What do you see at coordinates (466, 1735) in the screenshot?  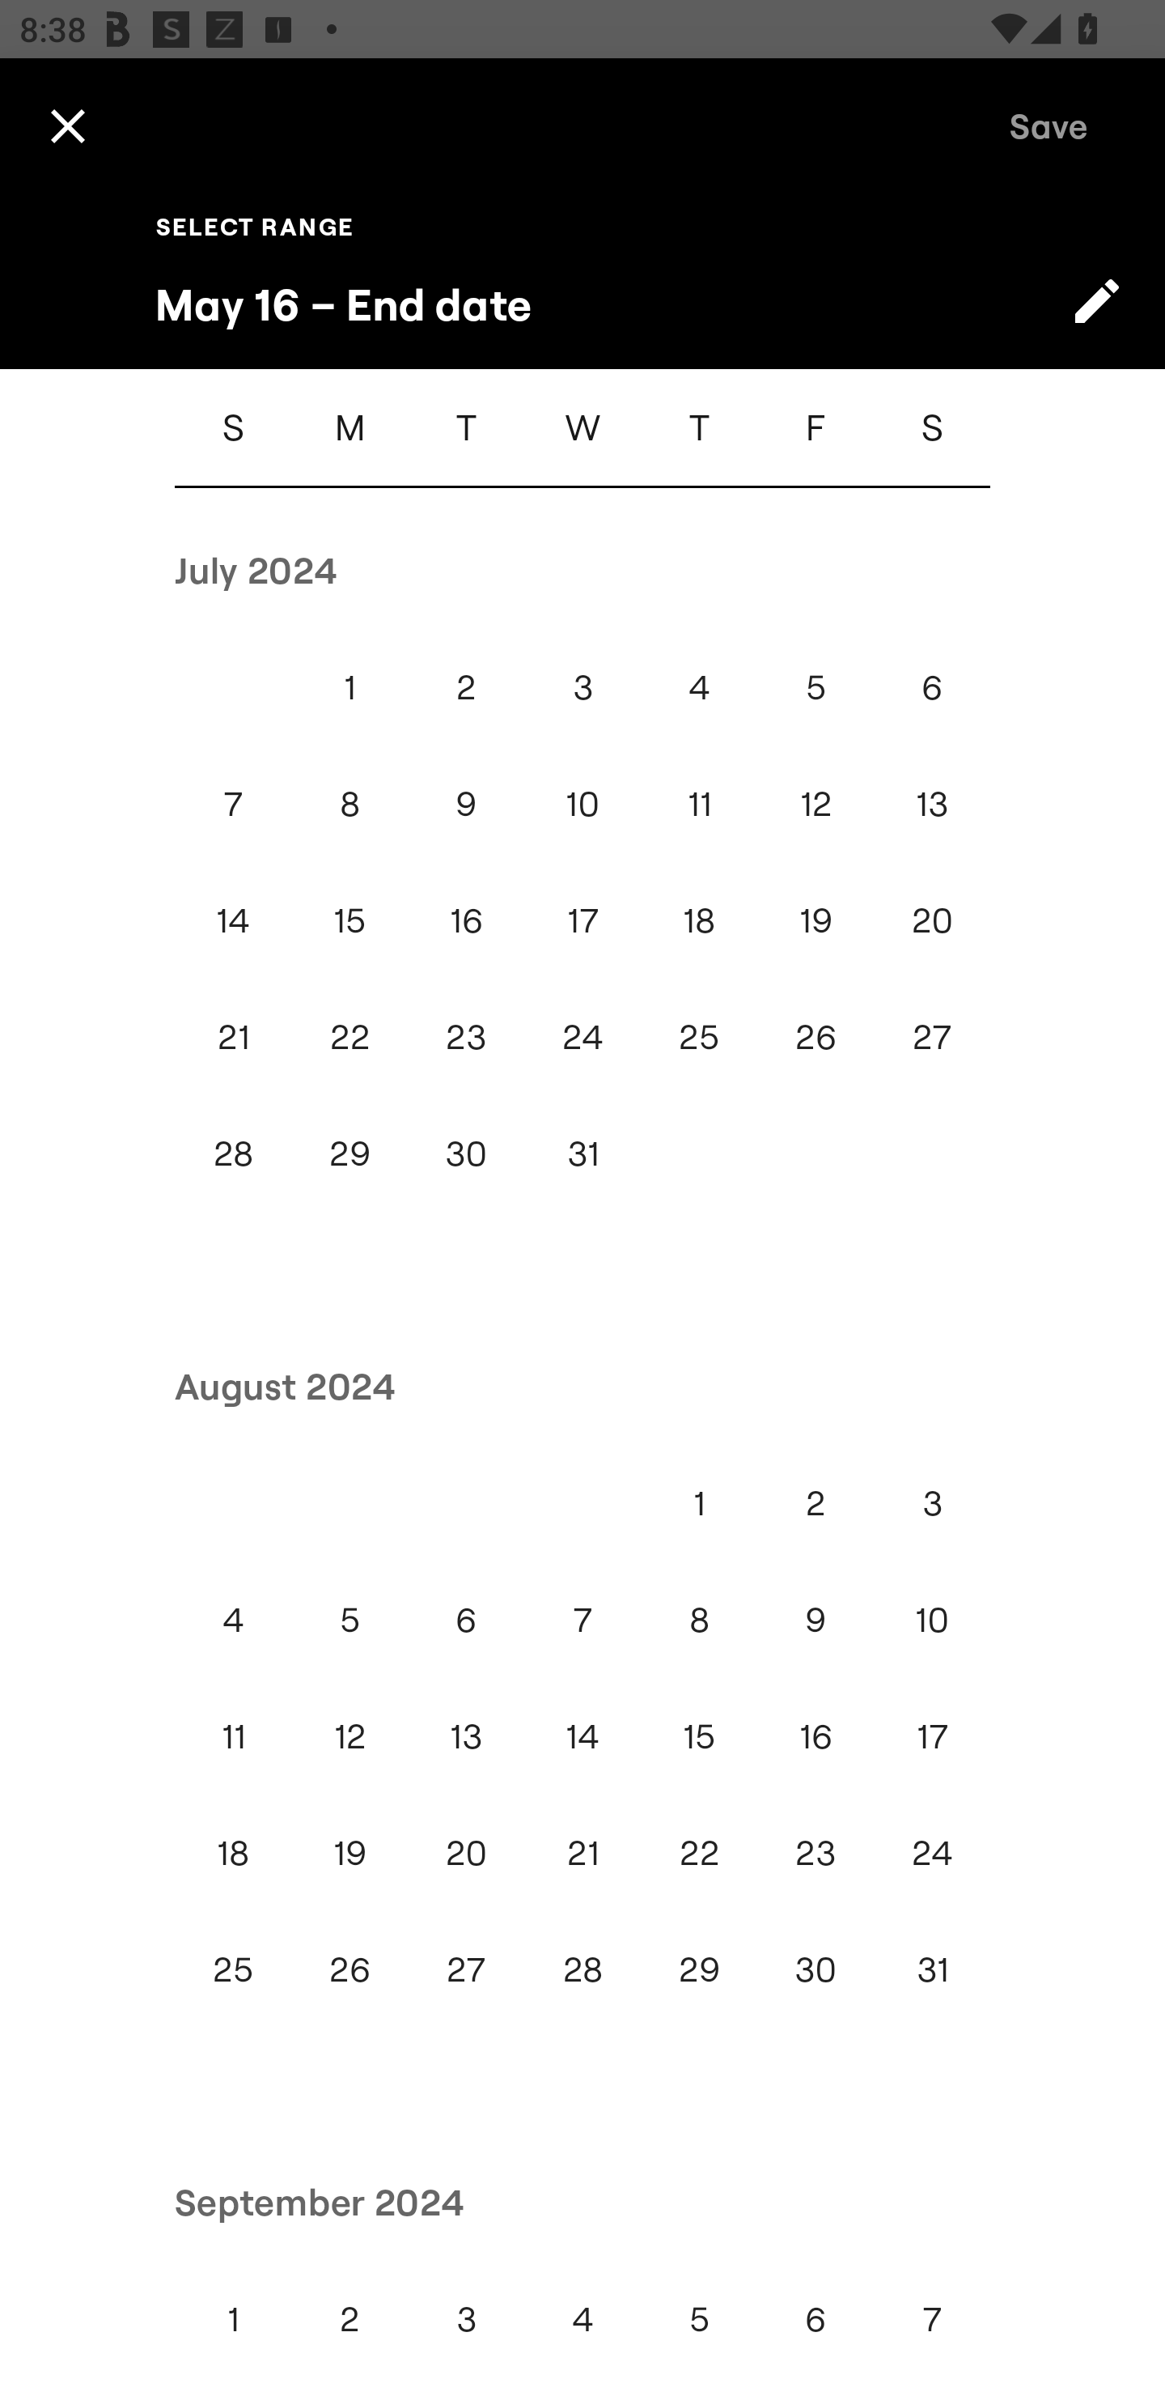 I see `13 Tue, Aug 13` at bounding box center [466, 1735].